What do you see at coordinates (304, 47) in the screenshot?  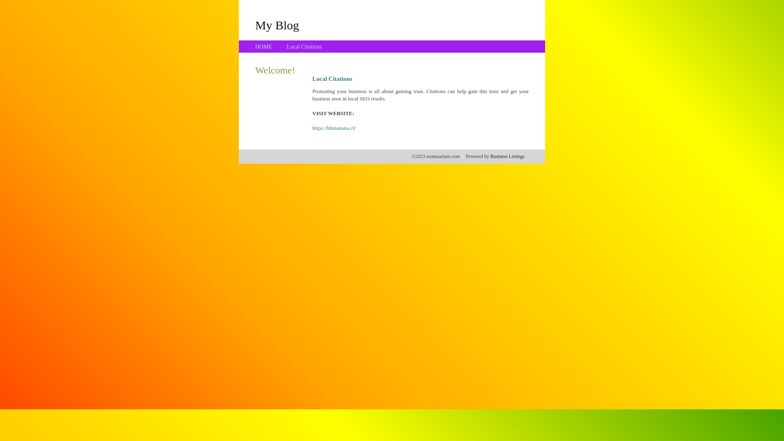 I see `Local Citations` at bounding box center [304, 47].